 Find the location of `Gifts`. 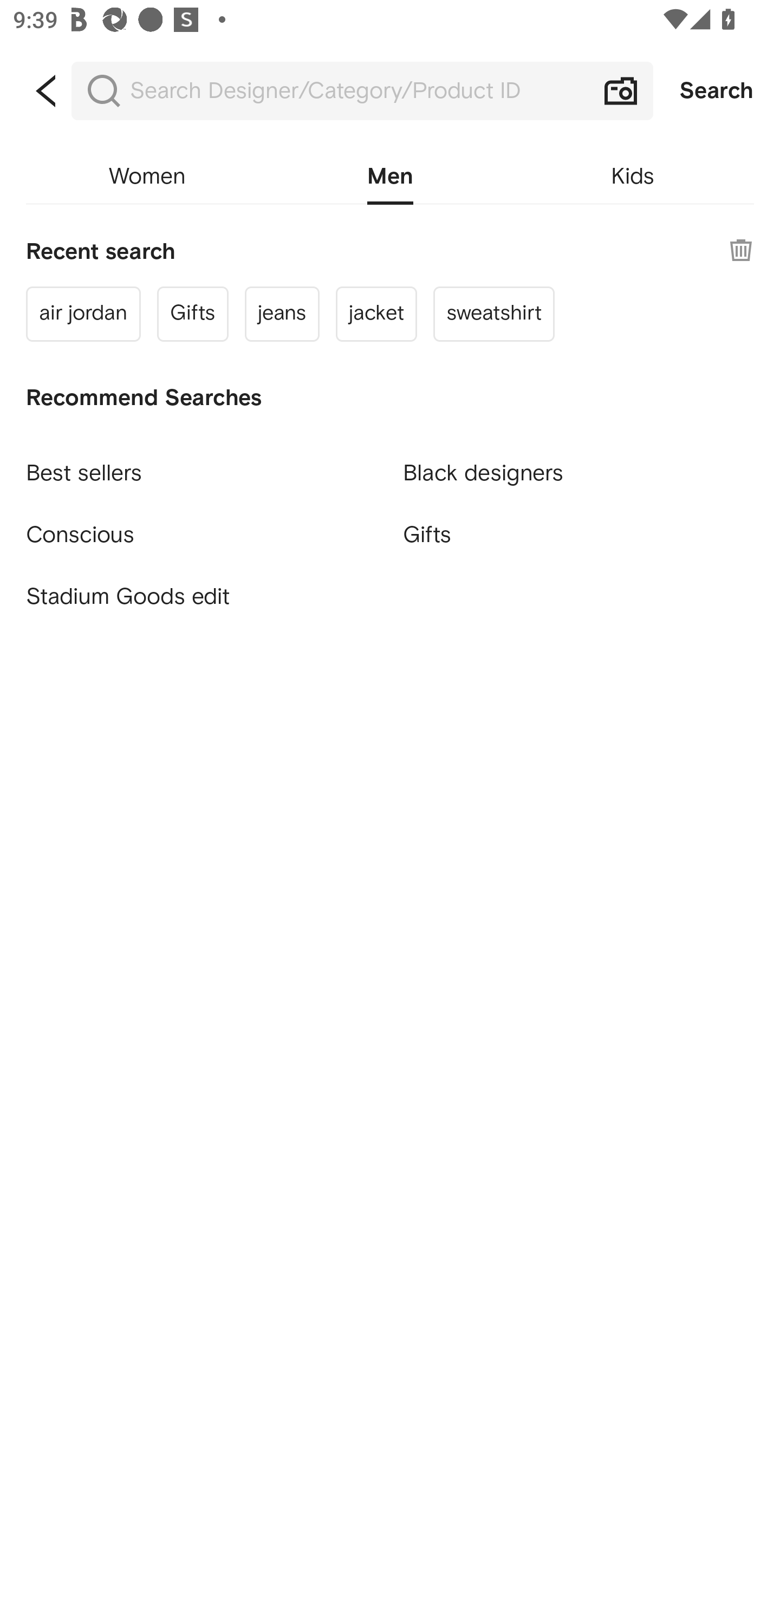

Gifts is located at coordinates (578, 534).